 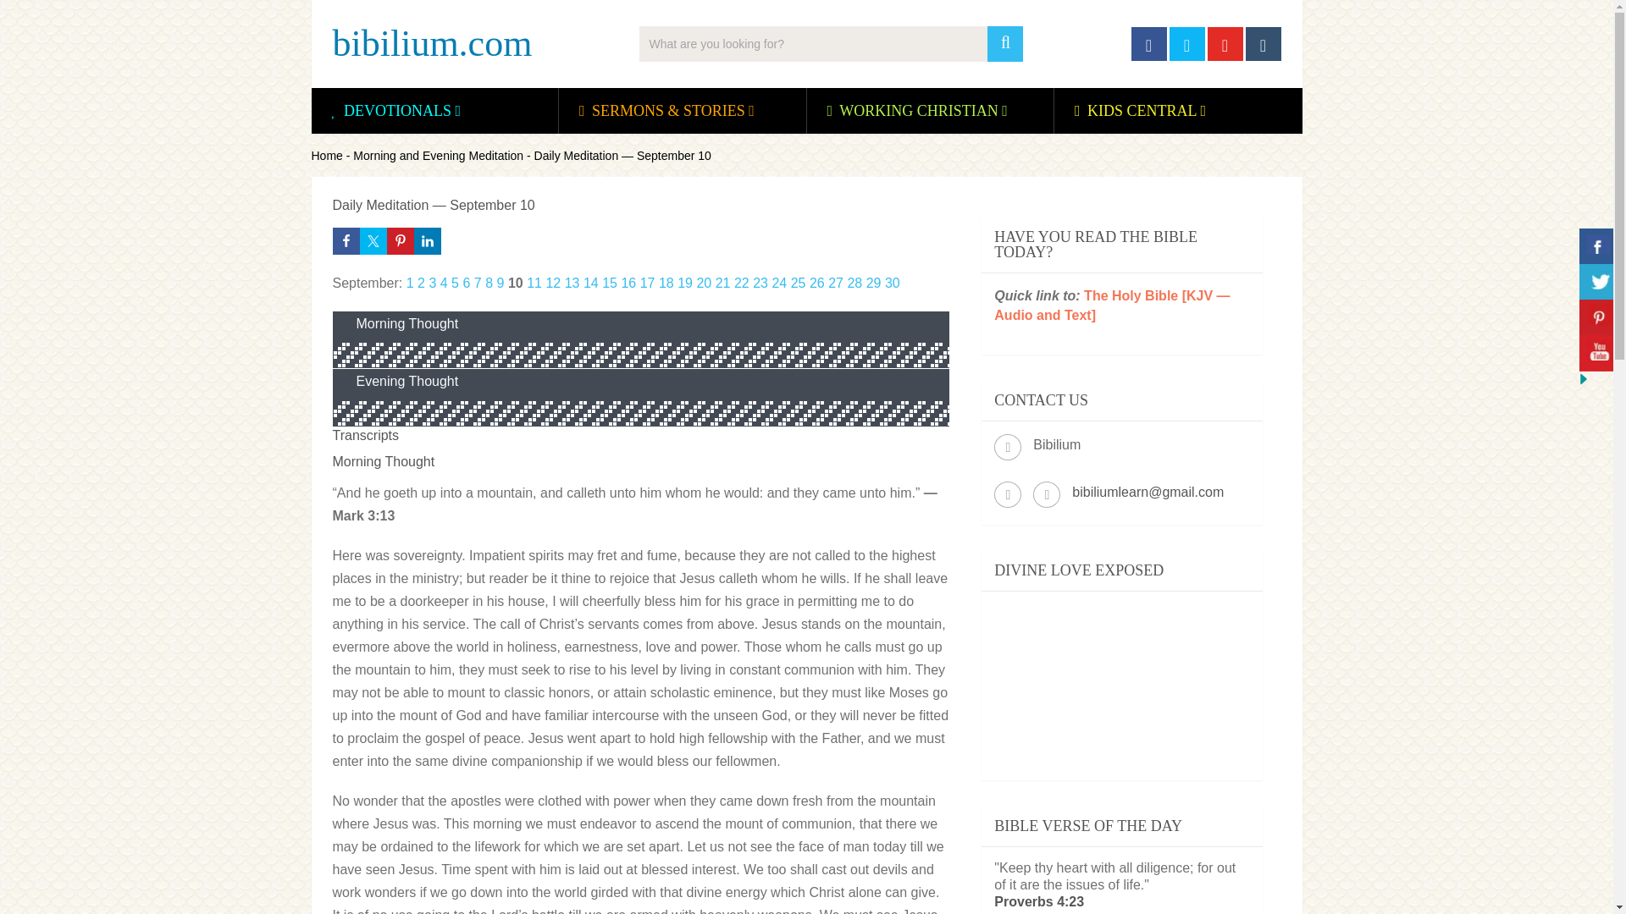 What do you see at coordinates (760, 283) in the screenshot?
I see `23` at bounding box center [760, 283].